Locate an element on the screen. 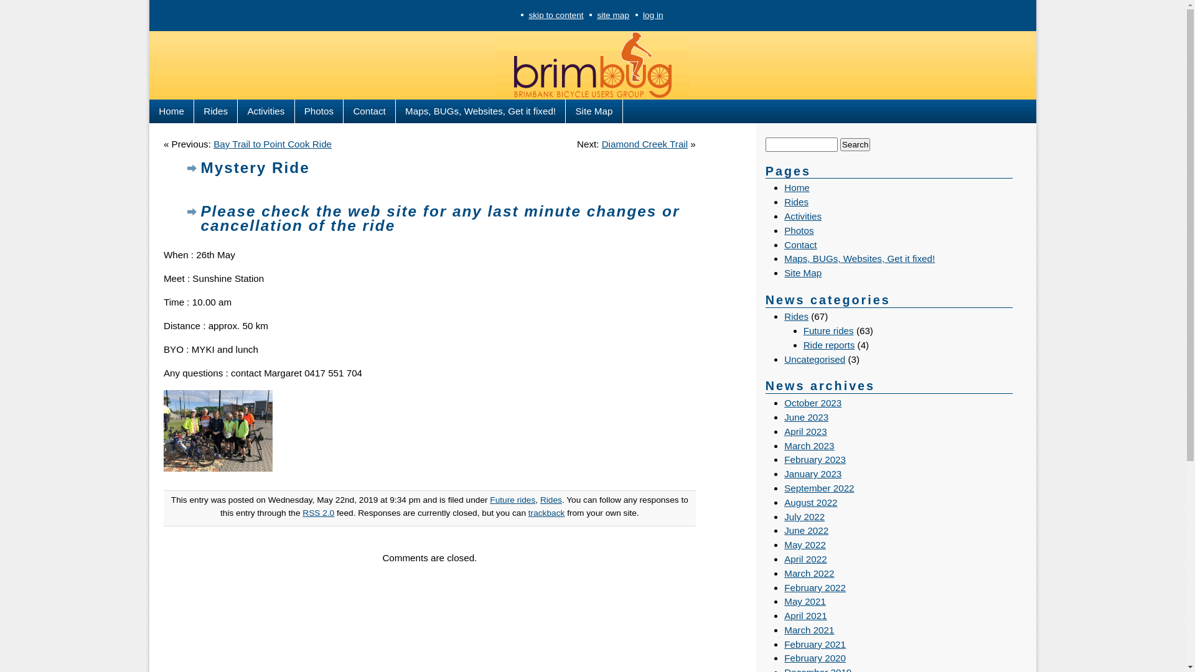  Home is located at coordinates (172, 111).